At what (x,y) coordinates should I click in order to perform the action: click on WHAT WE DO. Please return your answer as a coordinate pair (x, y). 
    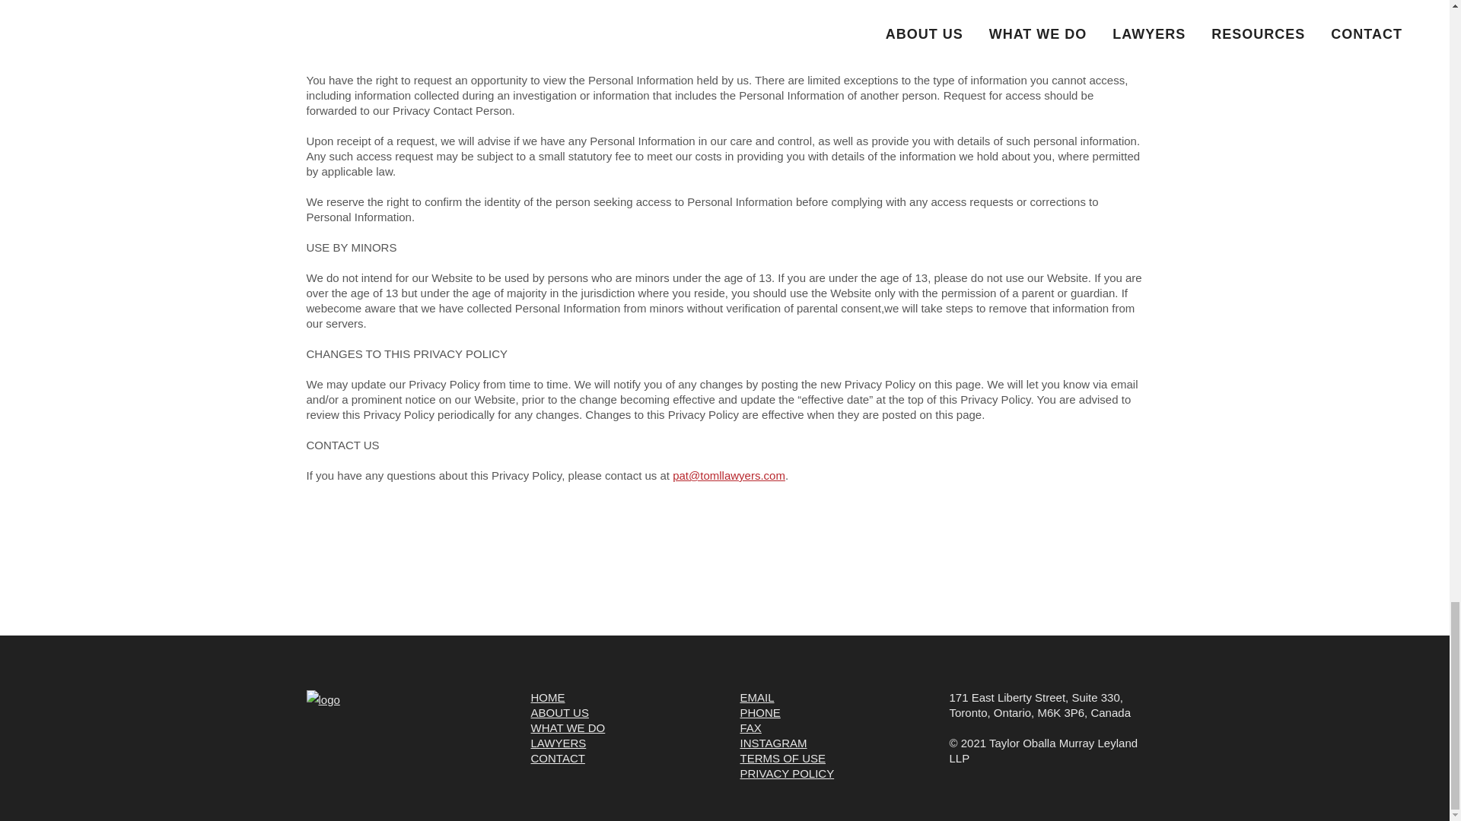
    Looking at the image, I should click on (568, 727).